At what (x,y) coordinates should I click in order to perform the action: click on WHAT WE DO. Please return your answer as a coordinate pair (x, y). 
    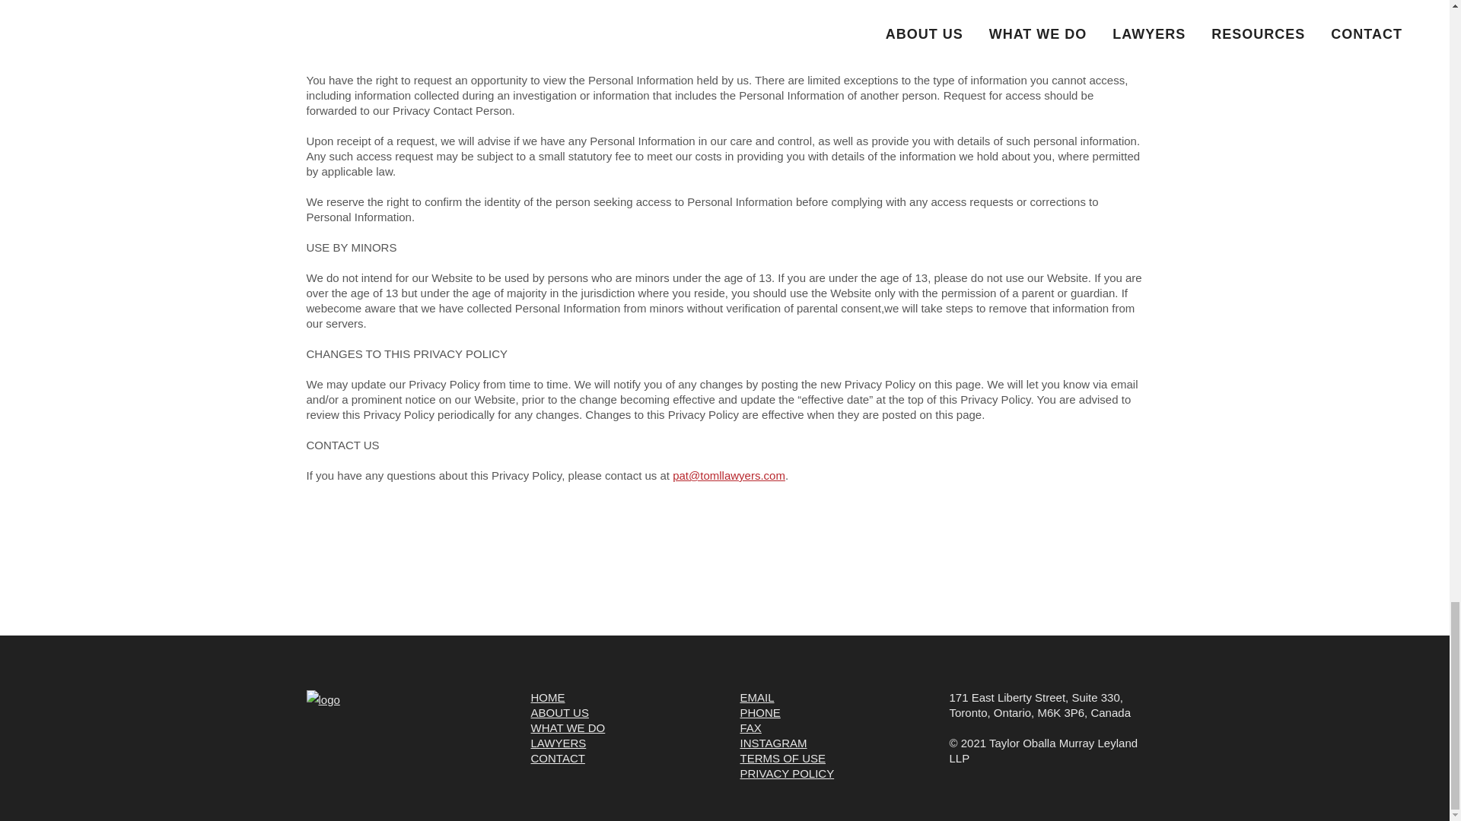
    Looking at the image, I should click on (568, 727).